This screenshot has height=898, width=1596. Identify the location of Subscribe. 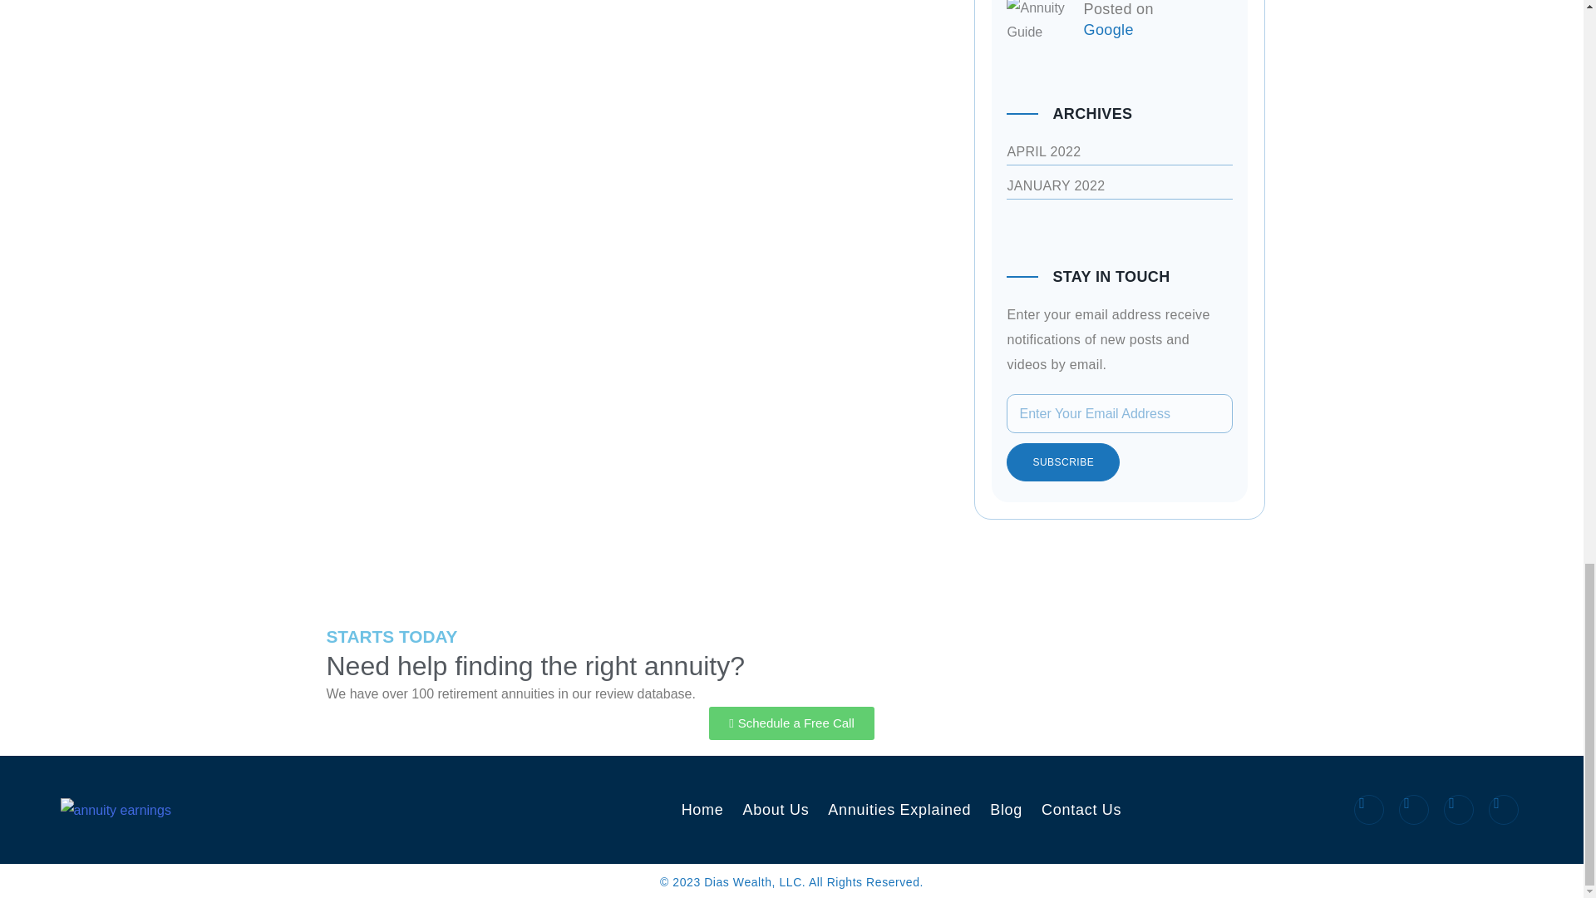
(1063, 462).